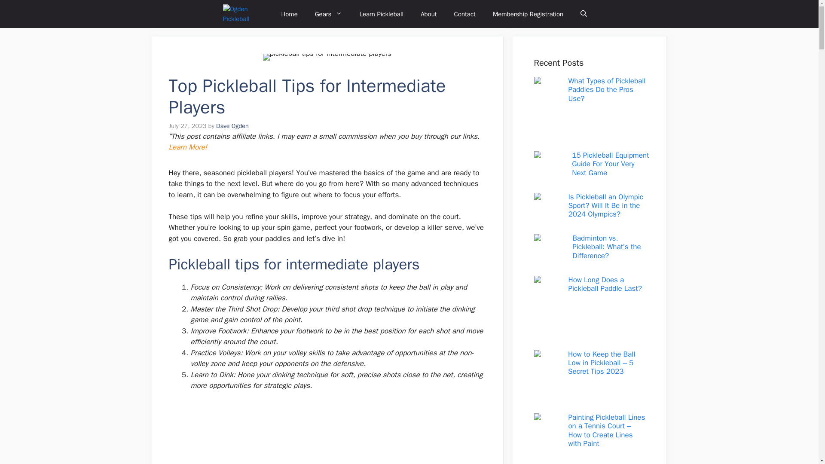 The width and height of the screenshot is (825, 464). What do you see at coordinates (428, 14) in the screenshot?
I see `About` at bounding box center [428, 14].